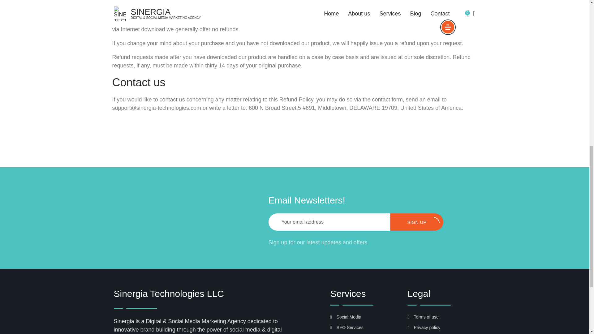  What do you see at coordinates (423, 317) in the screenshot?
I see `Terms of use` at bounding box center [423, 317].